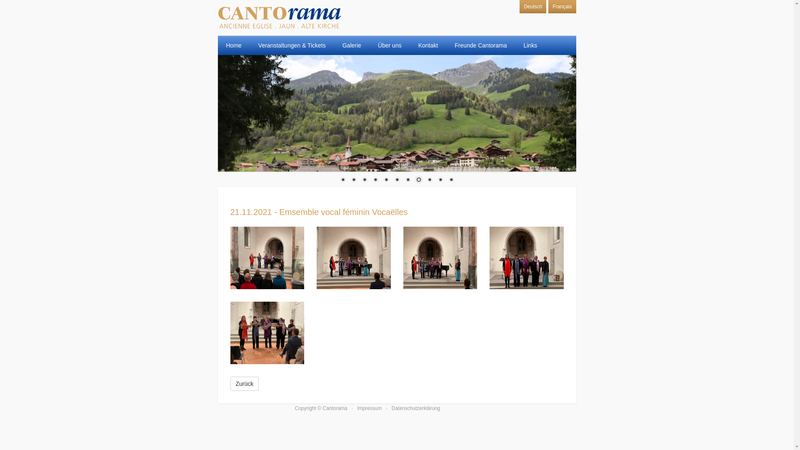 This screenshot has height=450, width=800. What do you see at coordinates (365, 180) in the screenshot?
I see `3` at bounding box center [365, 180].